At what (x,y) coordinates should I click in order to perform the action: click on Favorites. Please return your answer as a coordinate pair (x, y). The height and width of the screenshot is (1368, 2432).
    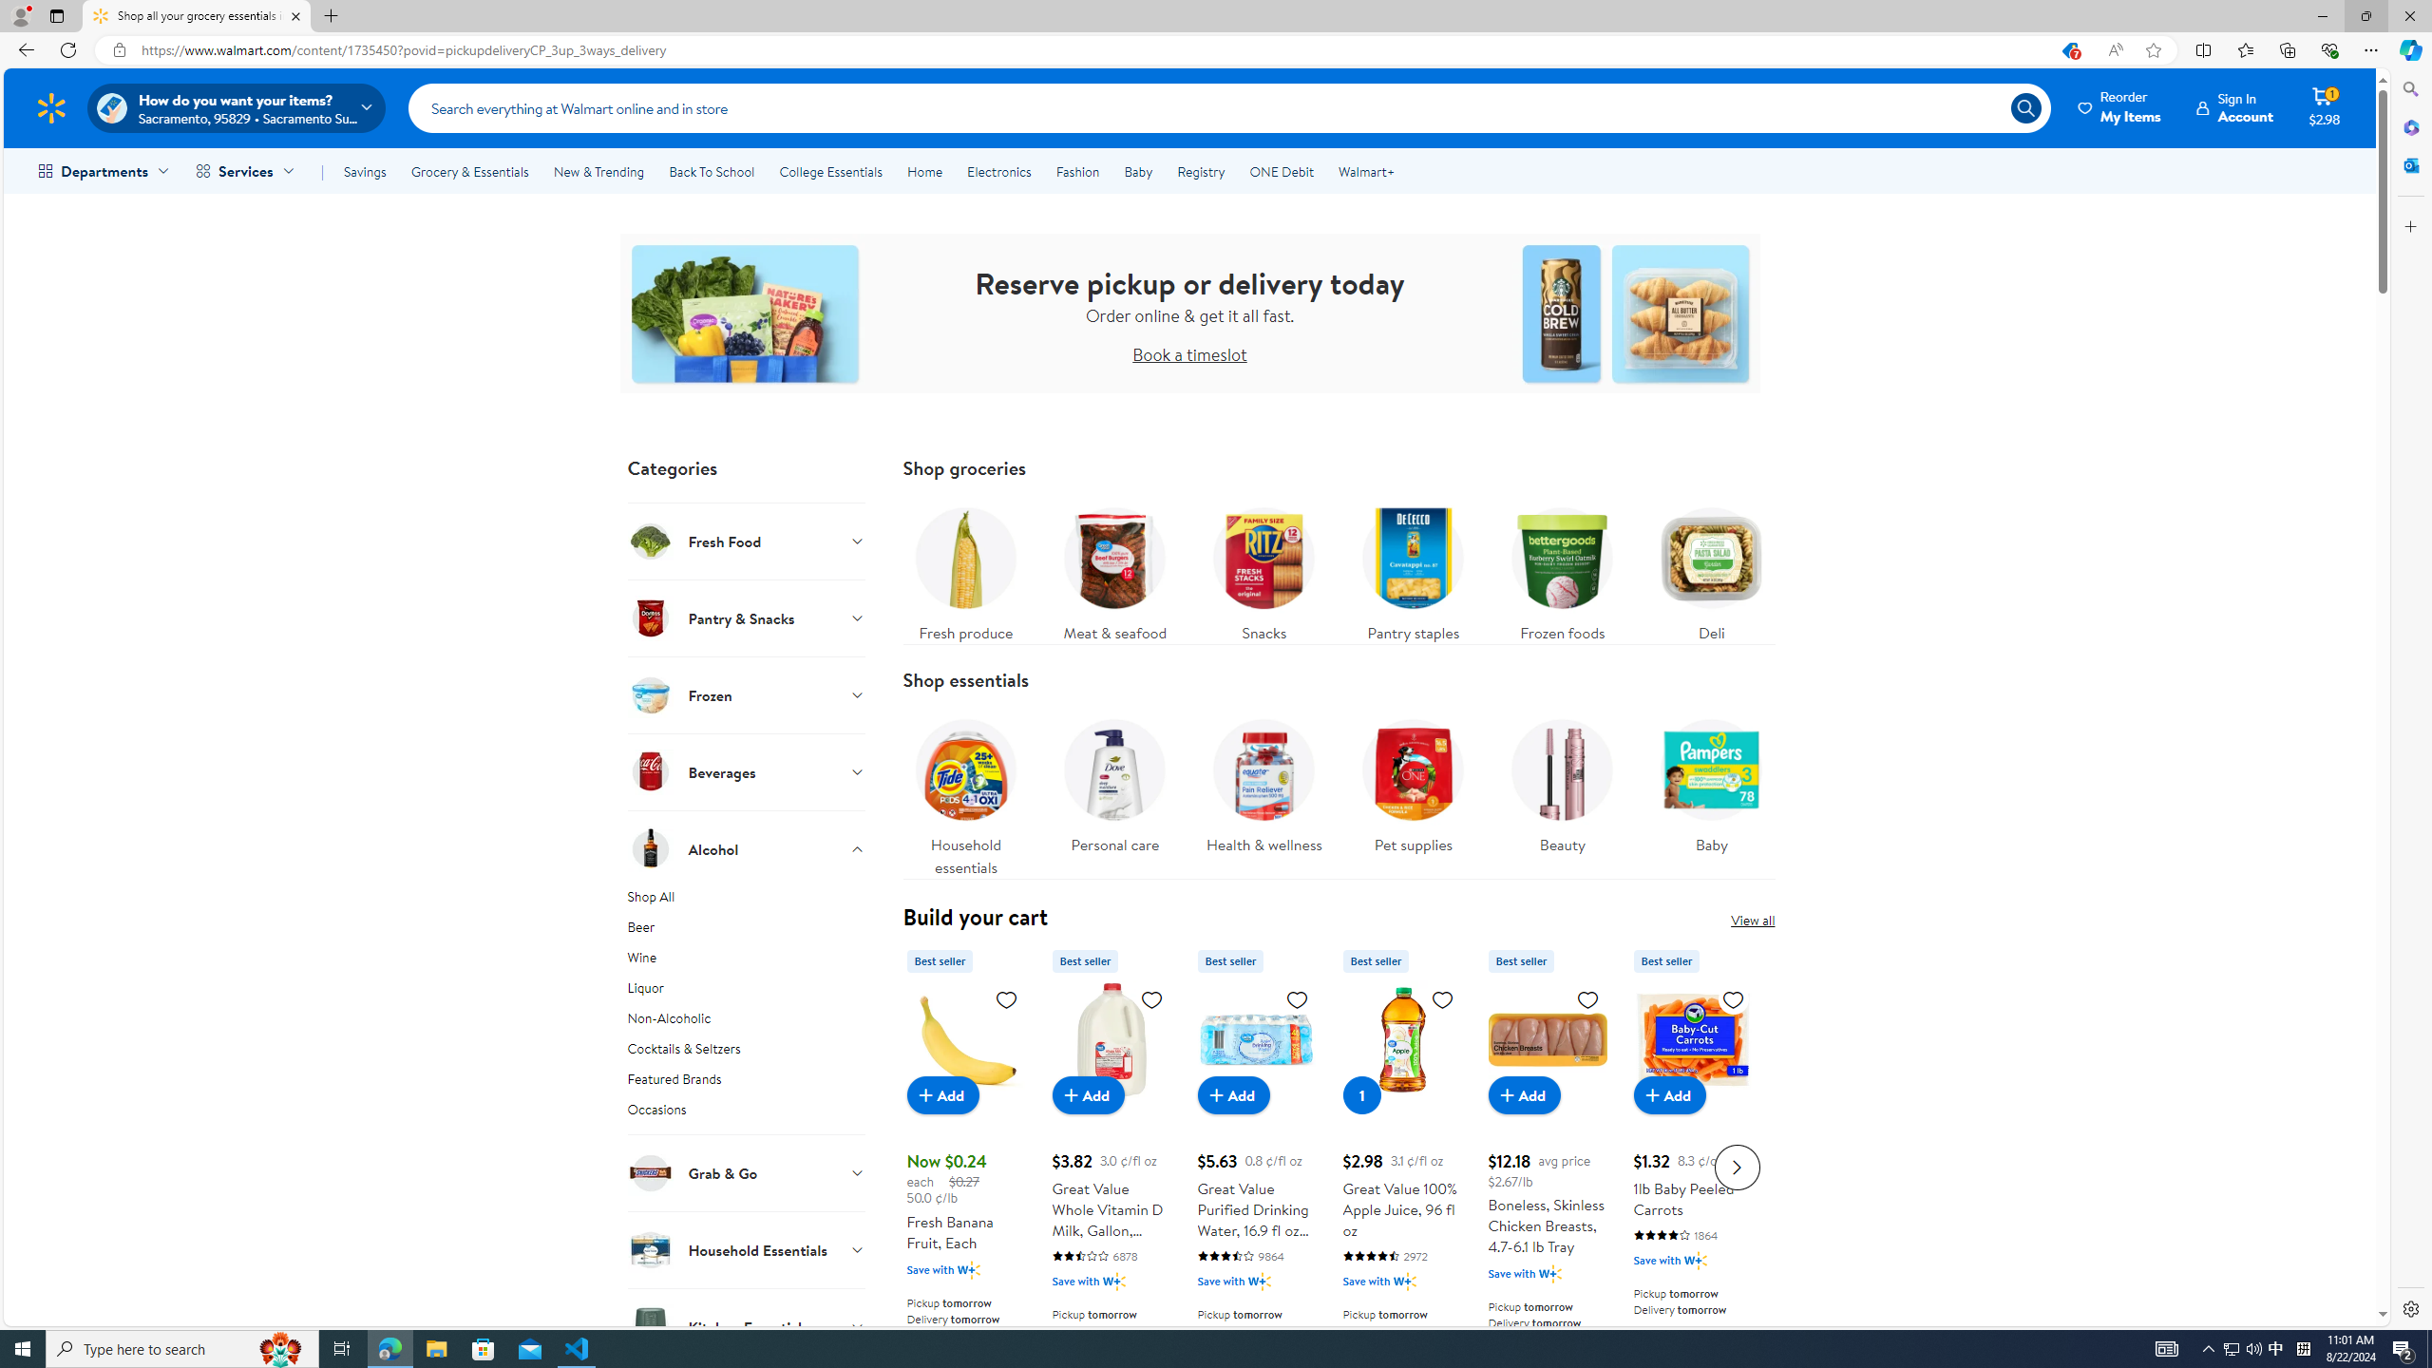
    Looking at the image, I should click on (2246, 49).